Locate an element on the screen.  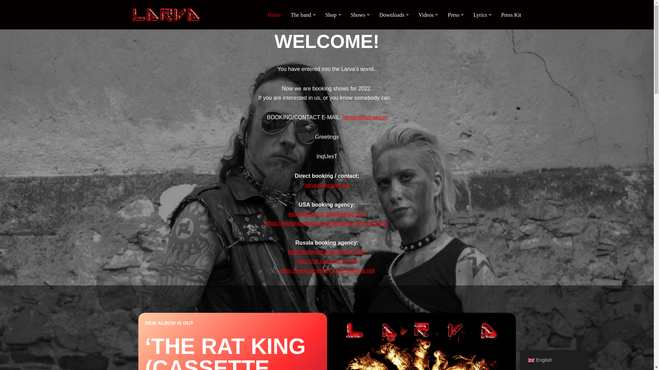
The band is located at coordinates (301, 15).